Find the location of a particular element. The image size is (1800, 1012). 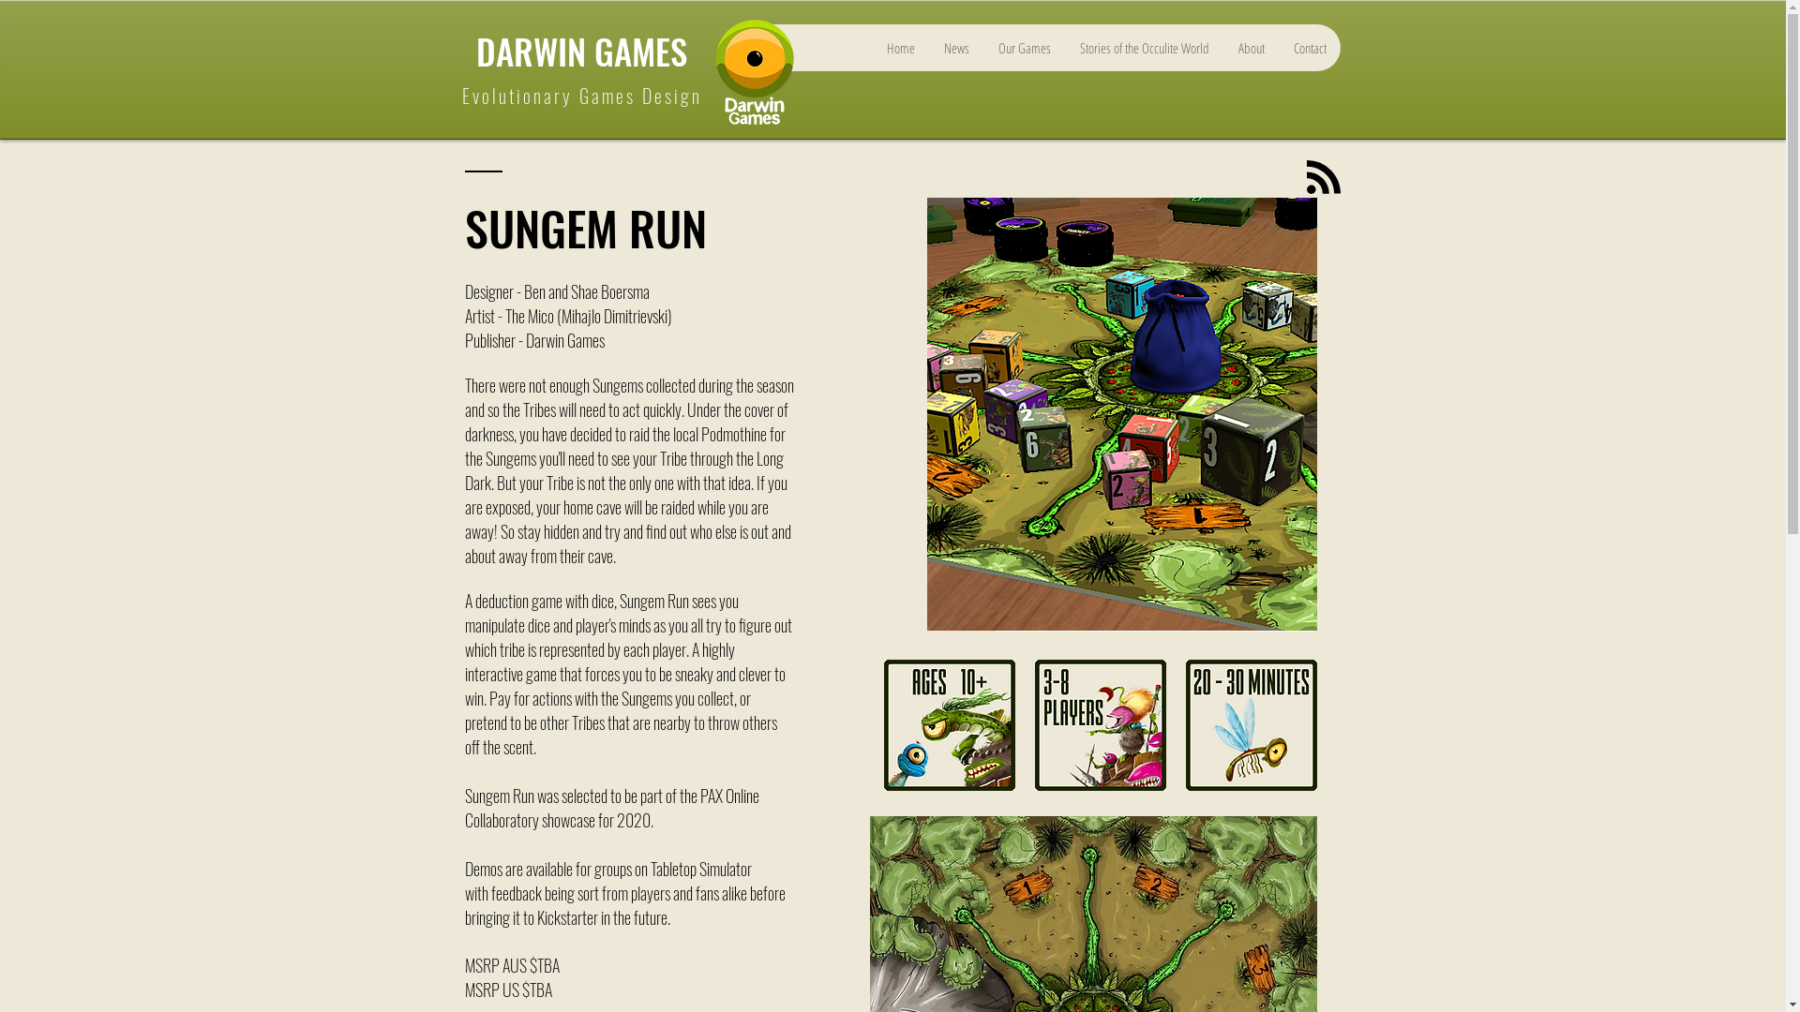

Our Games is located at coordinates (1024, 48).